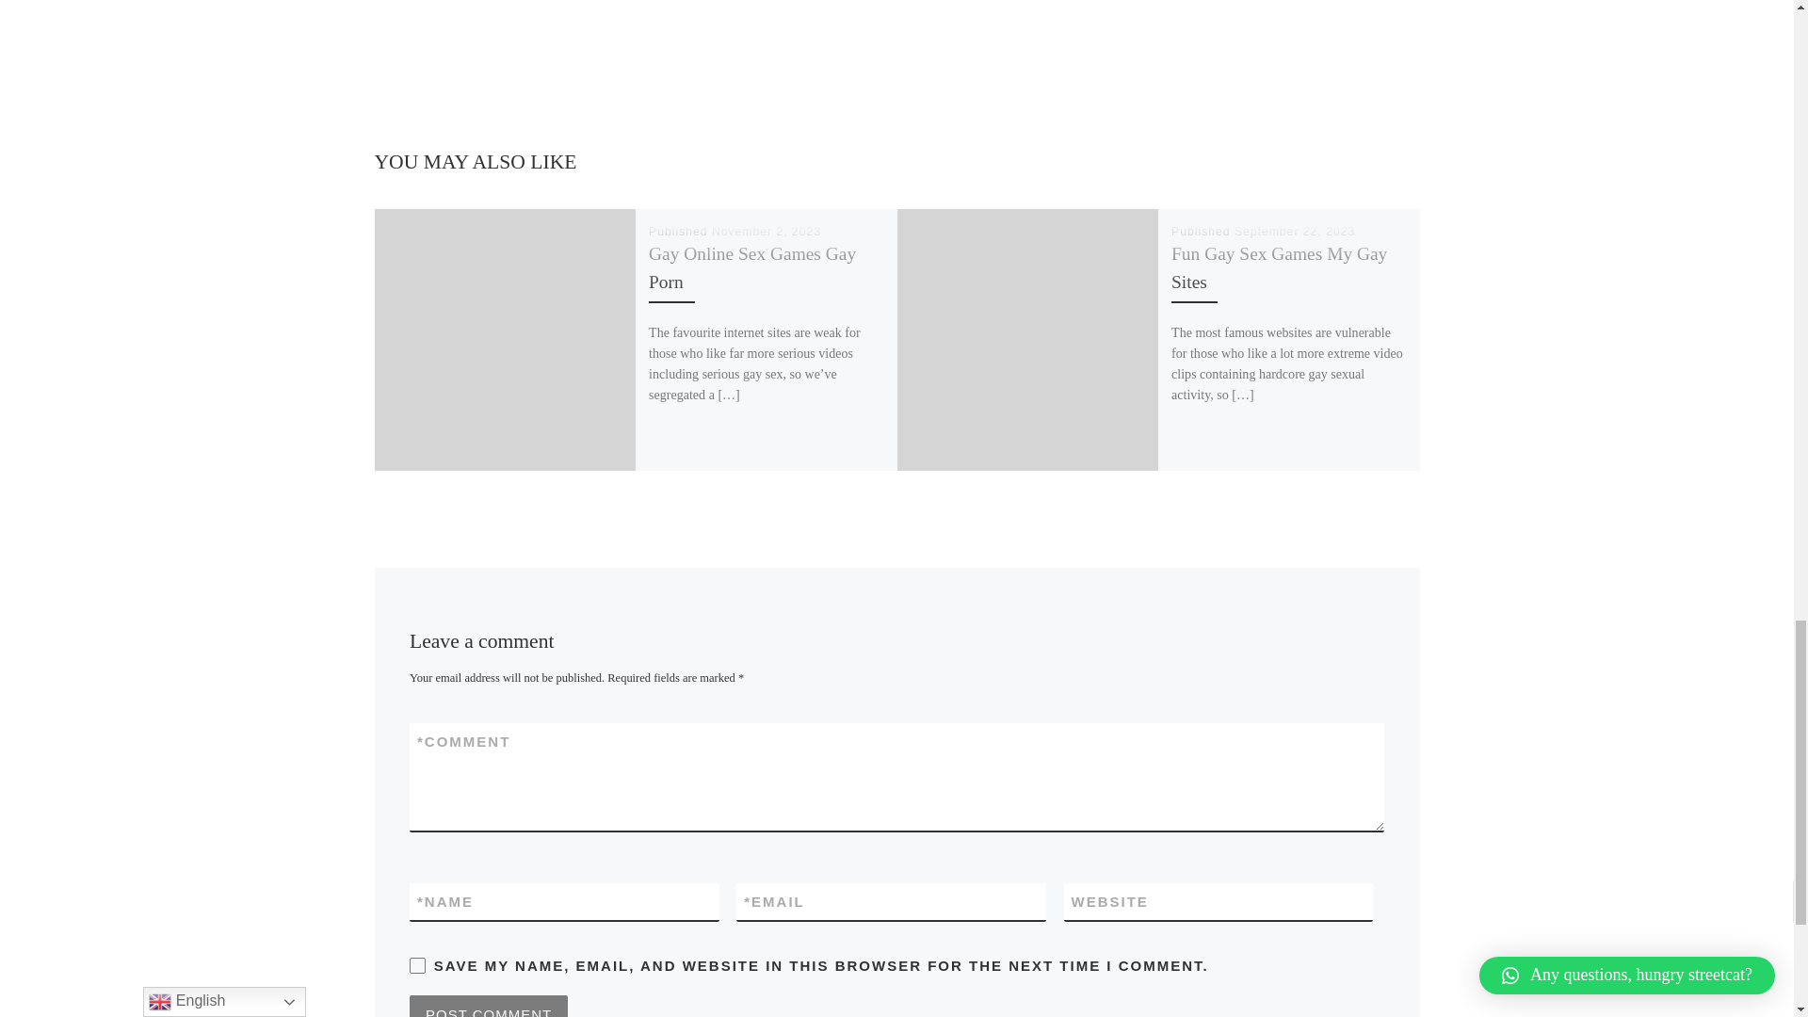 The width and height of the screenshot is (1808, 1017). What do you see at coordinates (488, 1006) in the screenshot?
I see `Post Comment` at bounding box center [488, 1006].